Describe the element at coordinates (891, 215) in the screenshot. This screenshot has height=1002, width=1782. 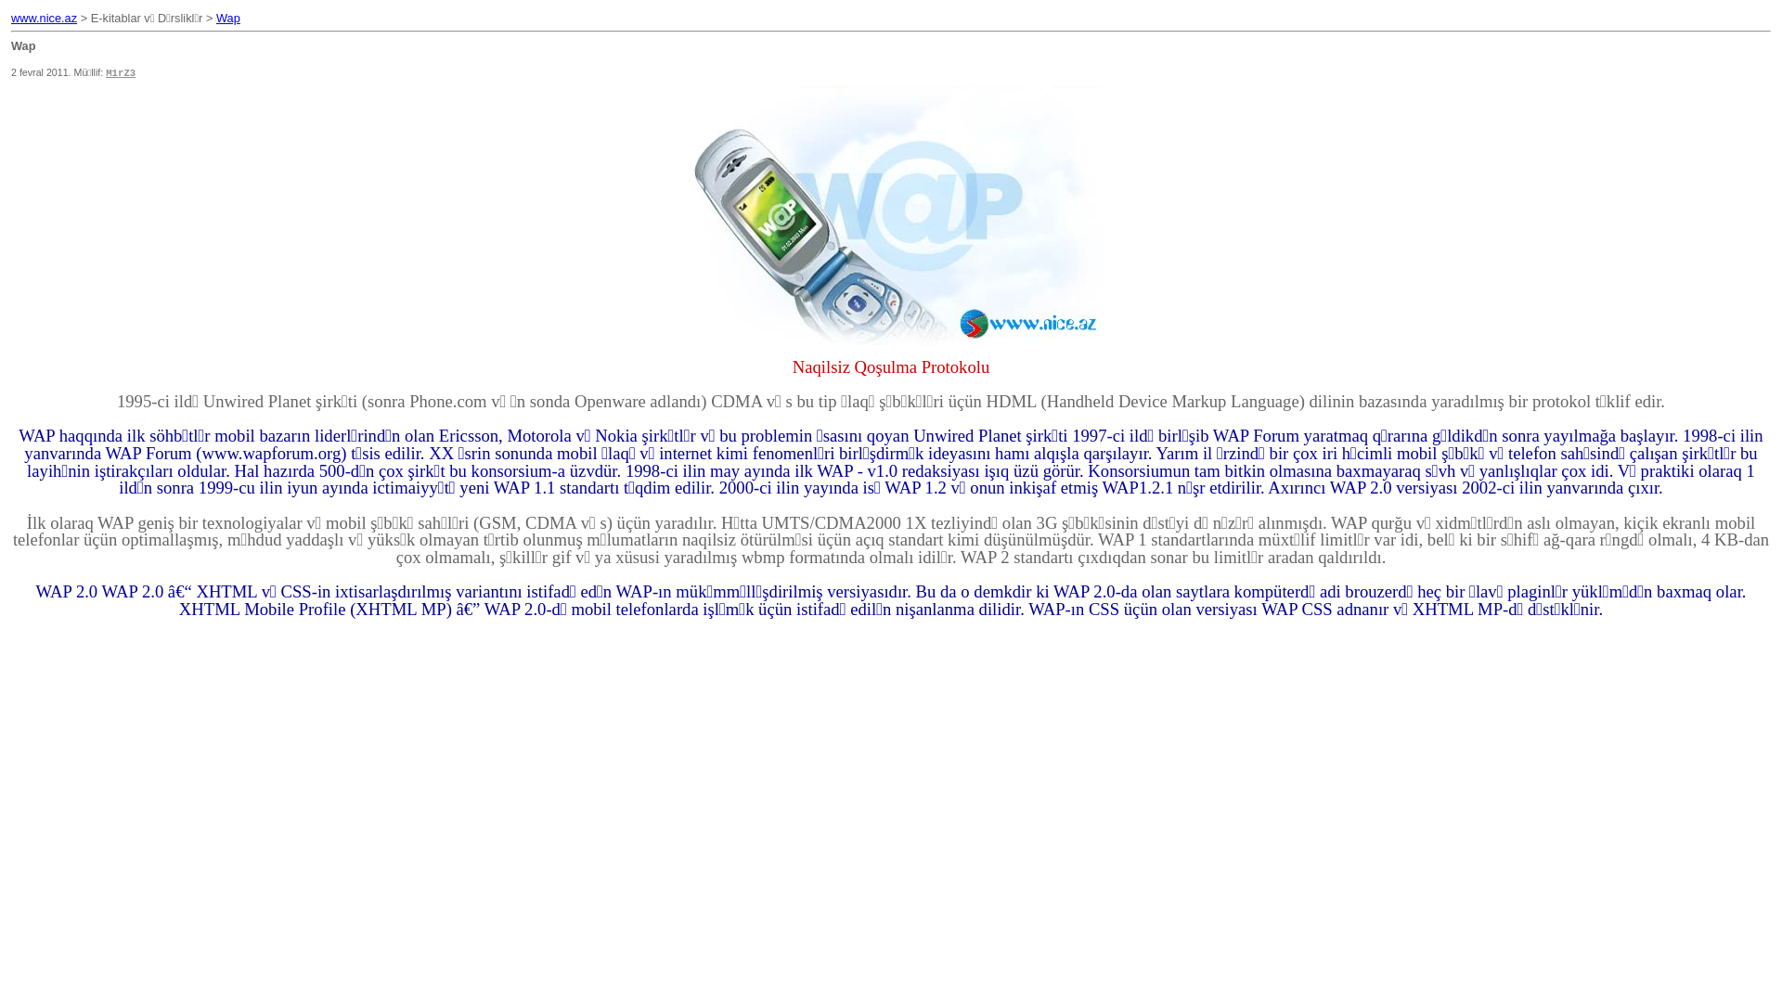
I see `Wap` at that location.